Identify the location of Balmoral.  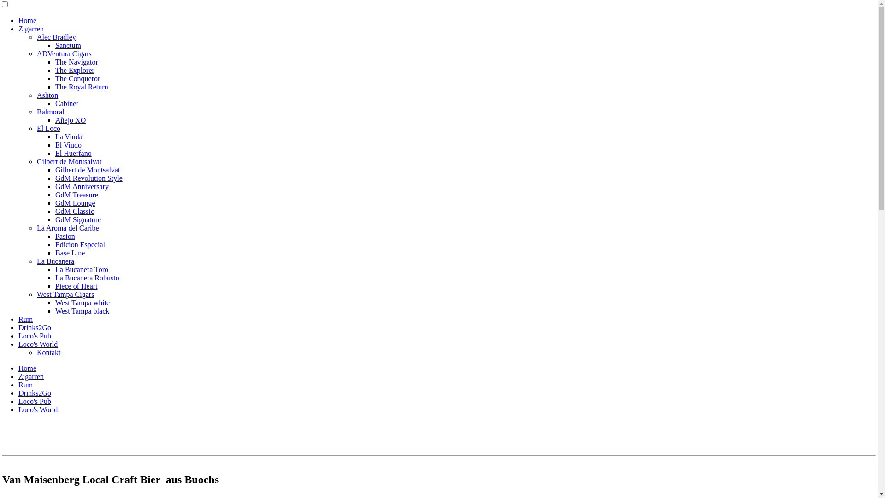
(51, 112).